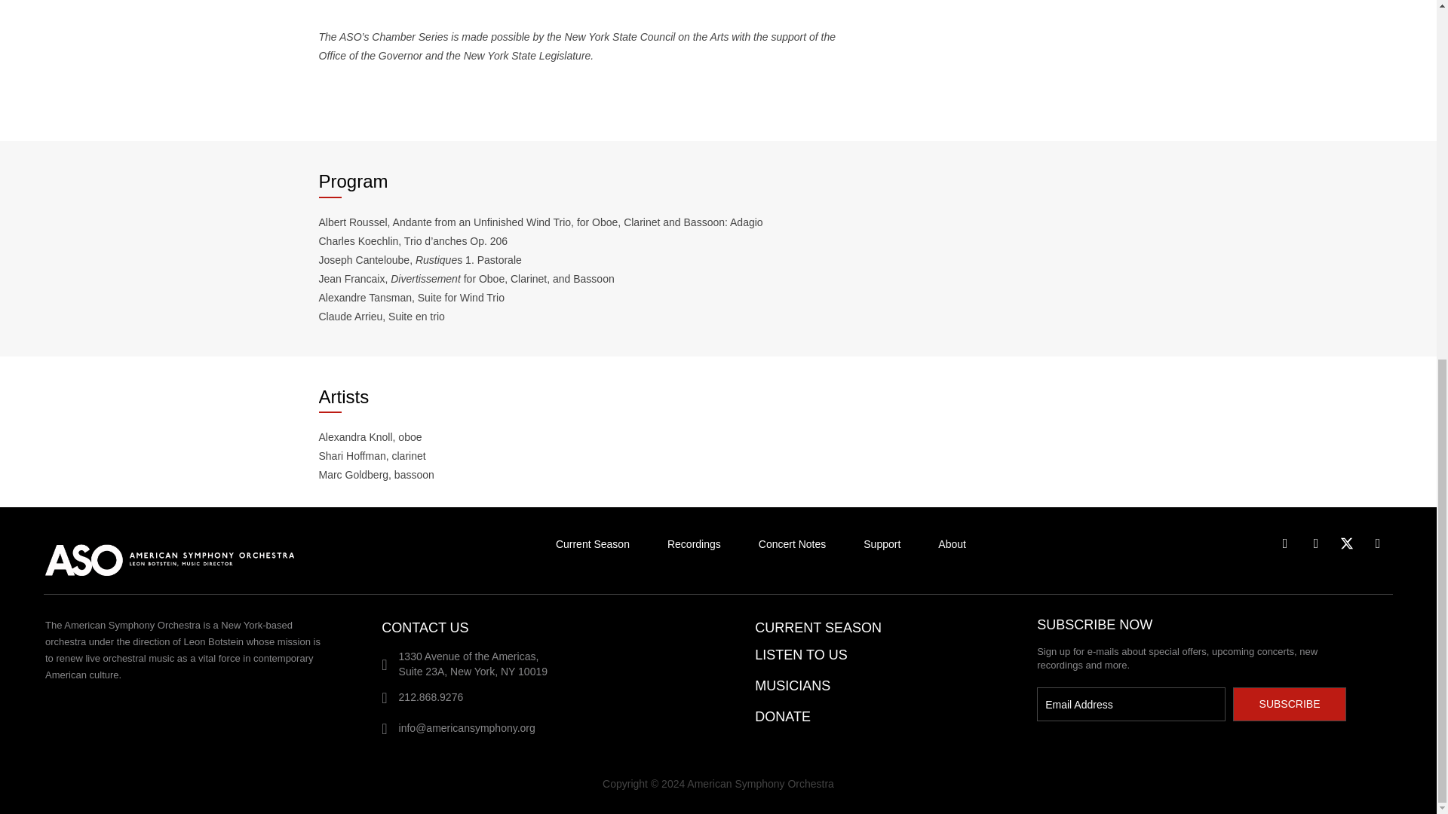 The image size is (1448, 814). I want to click on YouTube, so click(1377, 543).